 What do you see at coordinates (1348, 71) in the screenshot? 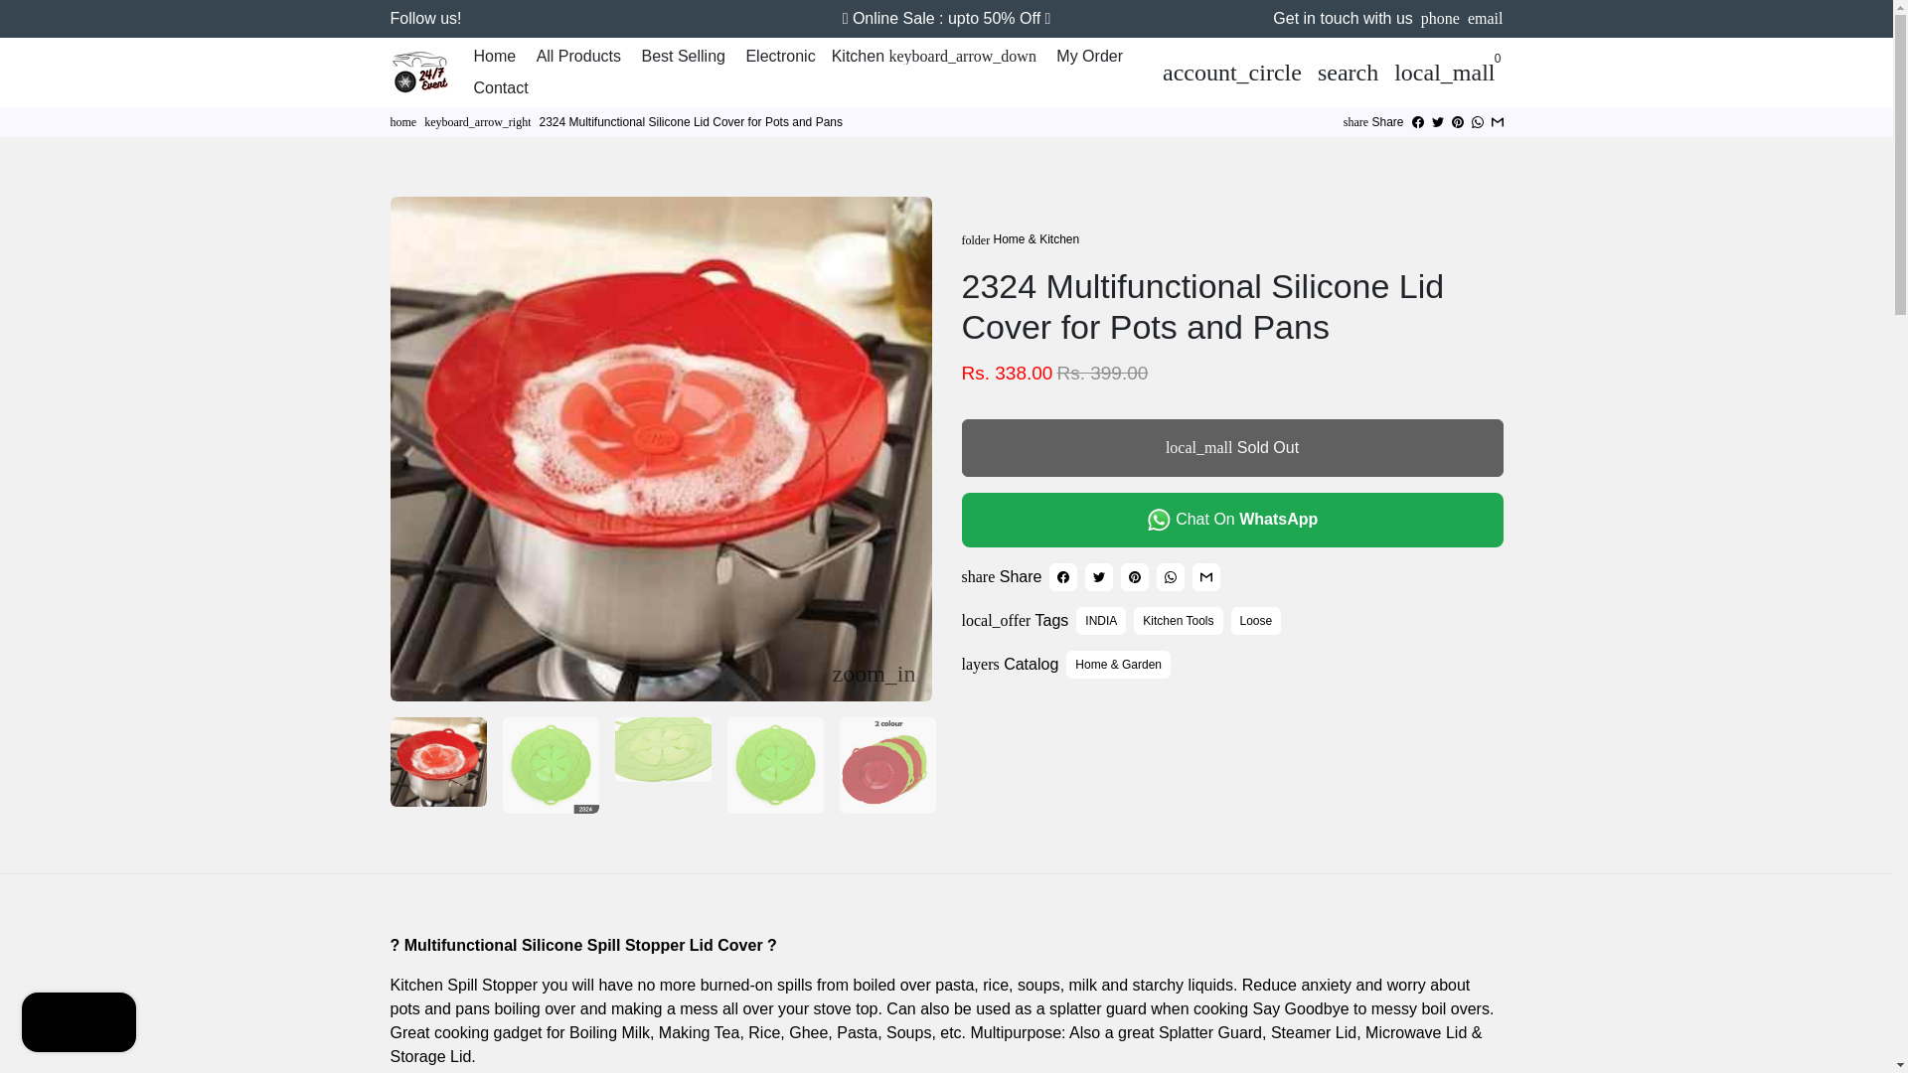
I see `Search` at bounding box center [1348, 71].